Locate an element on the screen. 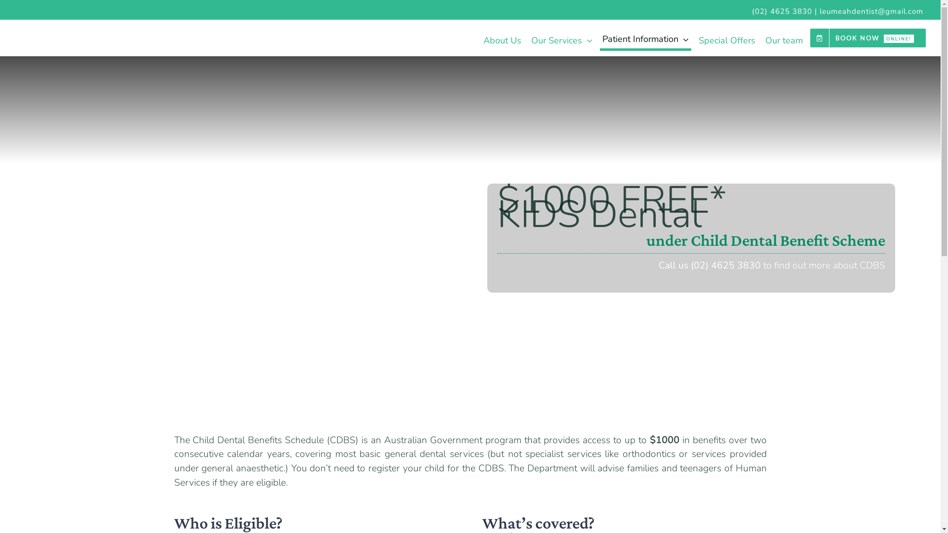 The image size is (948, 533). Our team is located at coordinates (784, 38).